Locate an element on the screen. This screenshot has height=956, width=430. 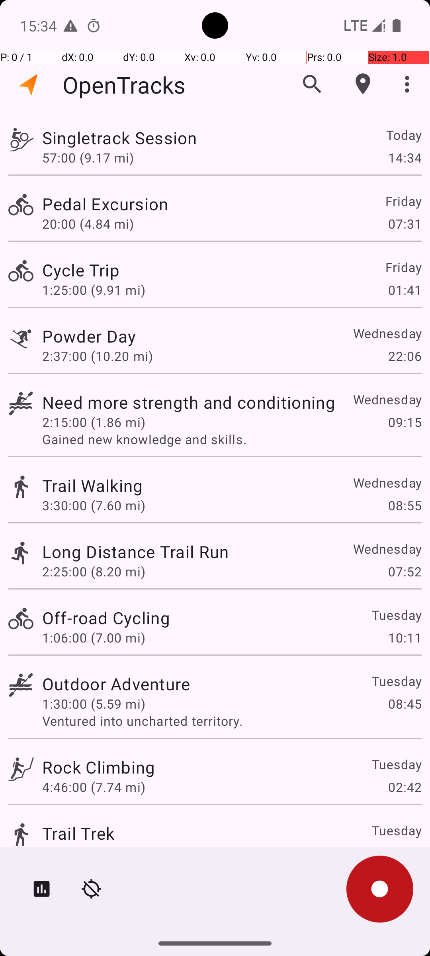
Ventured into uncharted territory. is located at coordinates (232, 721).